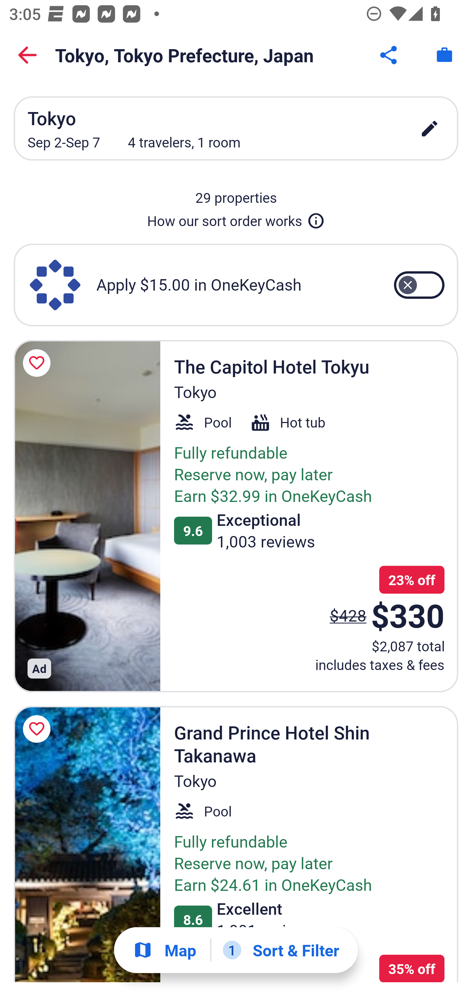  Describe the element at coordinates (39, 363) in the screenshot. I see `Save The Capitol Hotel Tokyu to a trip` at that location.